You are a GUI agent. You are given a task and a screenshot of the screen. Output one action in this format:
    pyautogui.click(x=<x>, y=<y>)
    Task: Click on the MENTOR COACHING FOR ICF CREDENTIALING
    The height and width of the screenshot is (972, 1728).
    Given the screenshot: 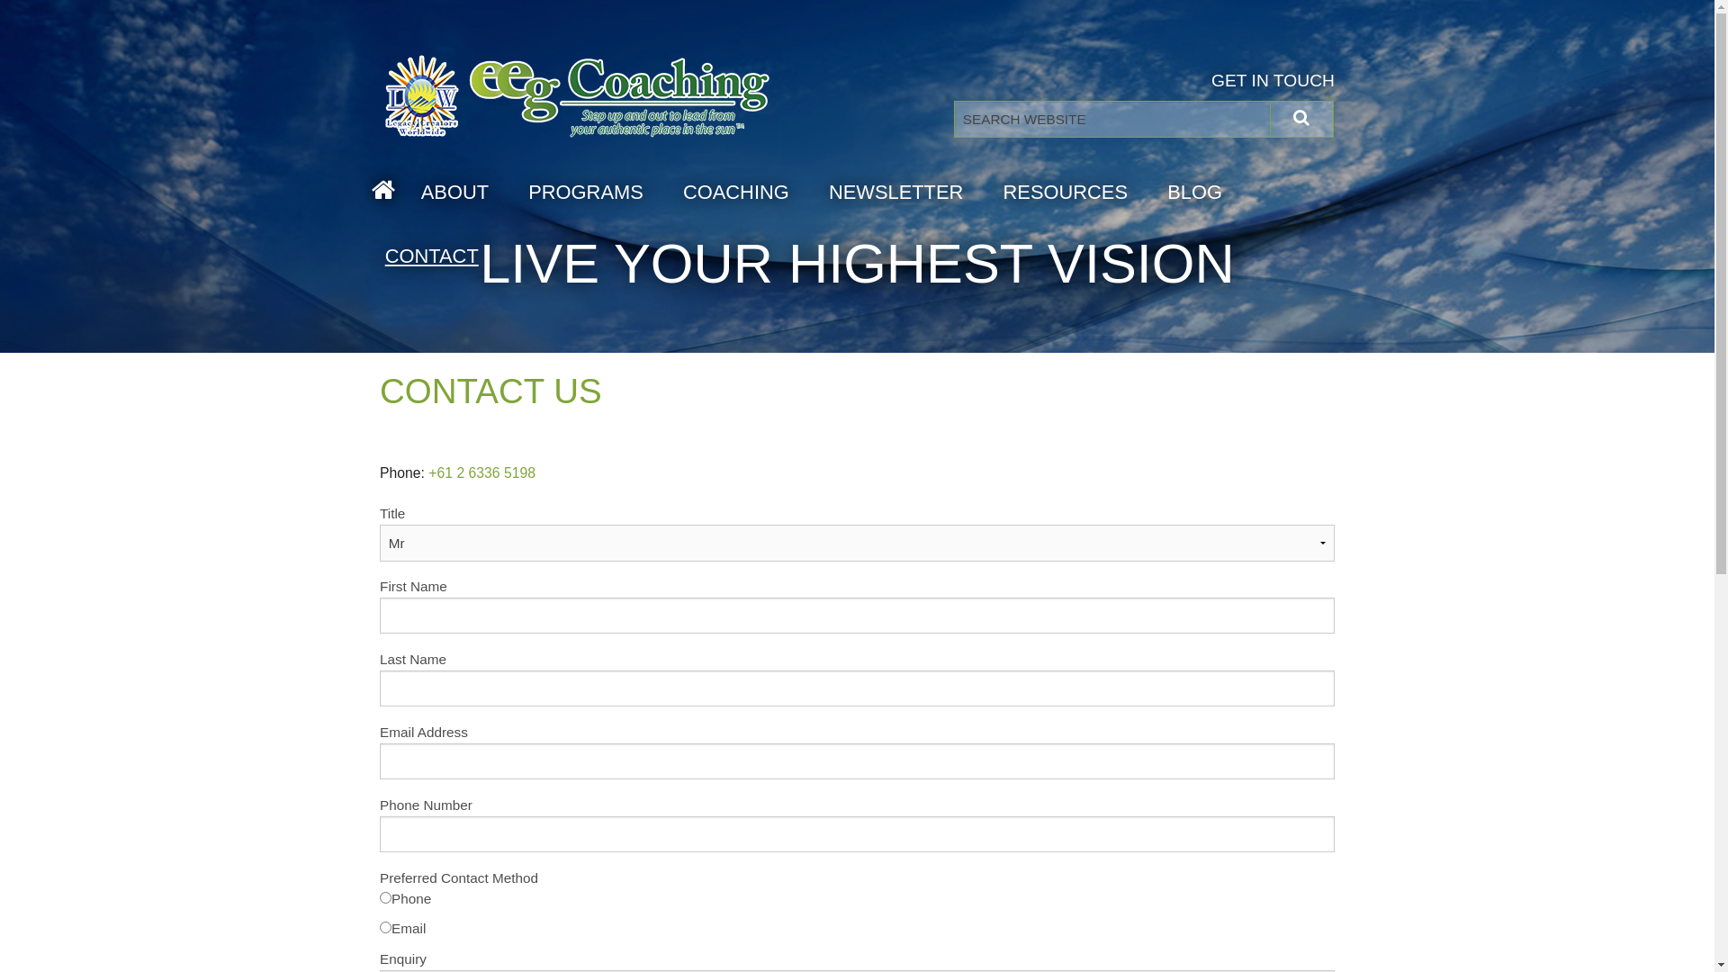 What is the action you would take?
    pyautogui.click(x=736, y=369)
    